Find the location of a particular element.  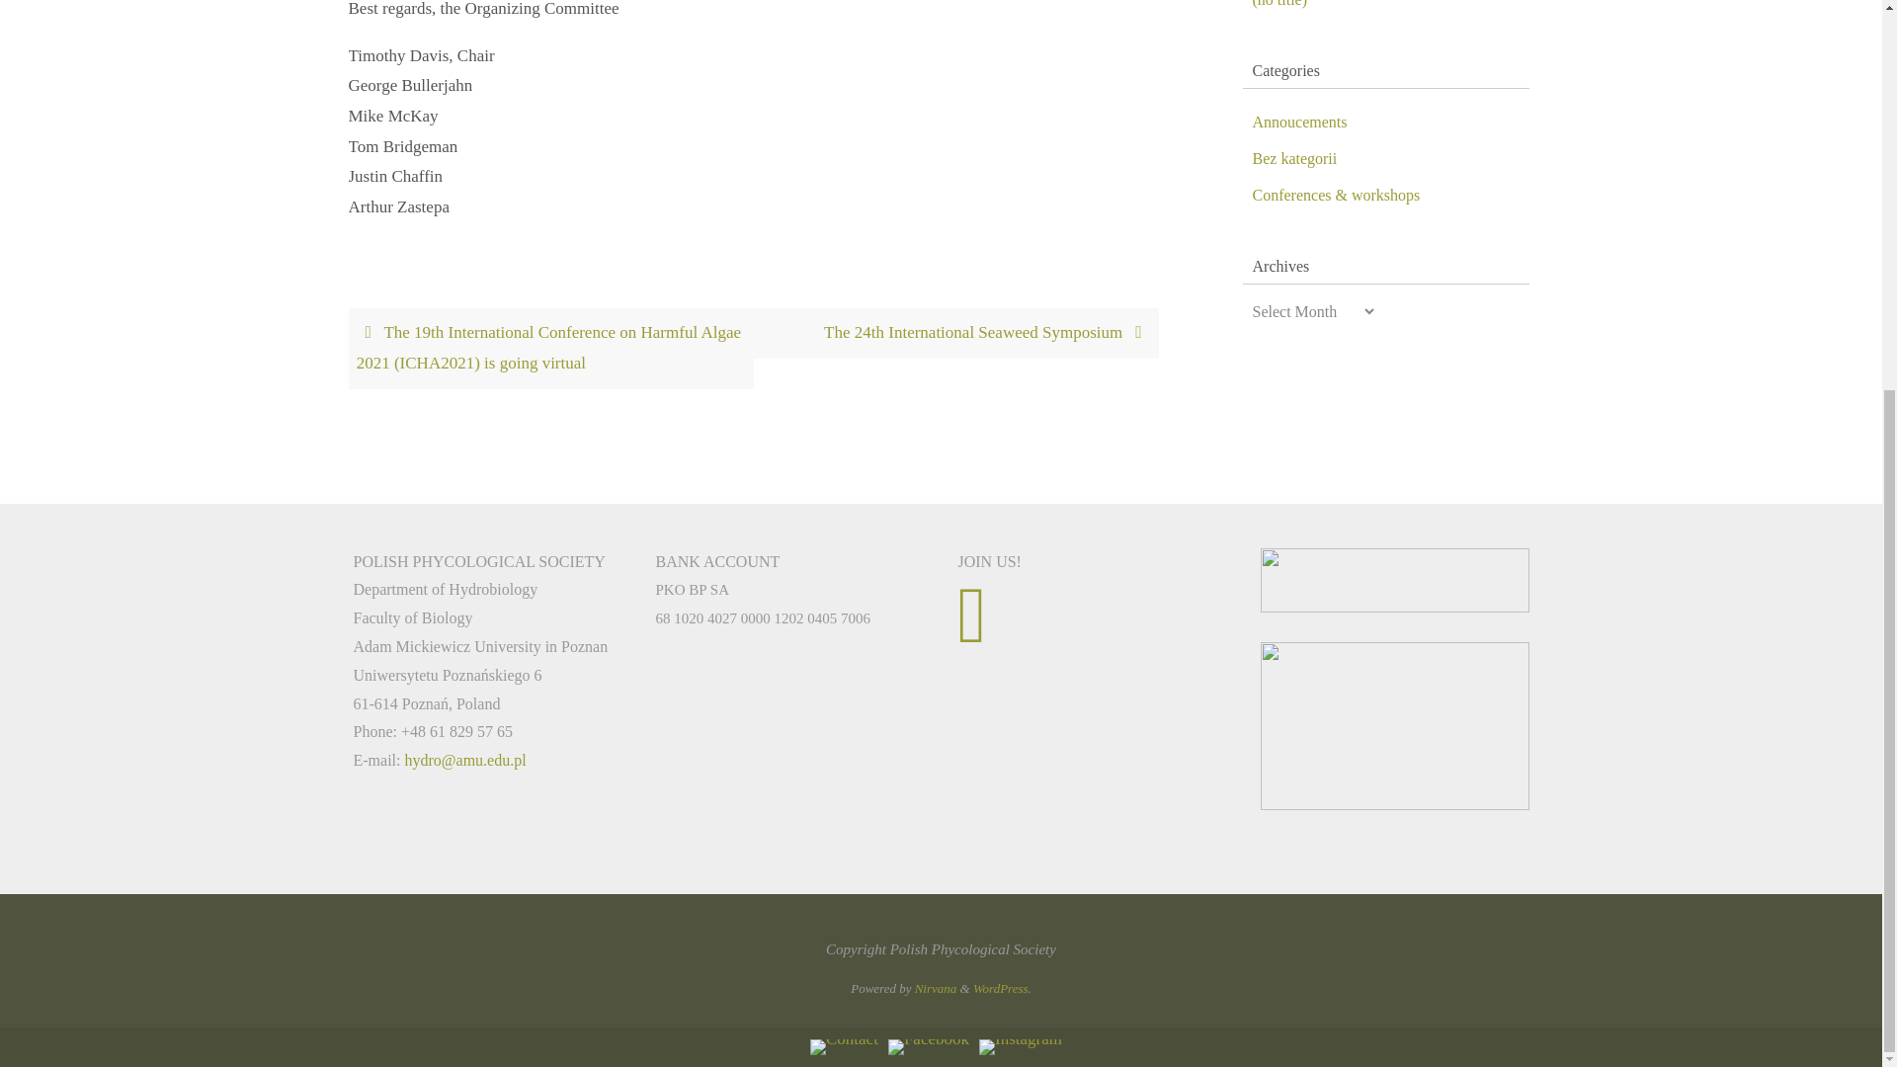

Semantic Personal Publishing Platform is located at coordinates (1002, 988).